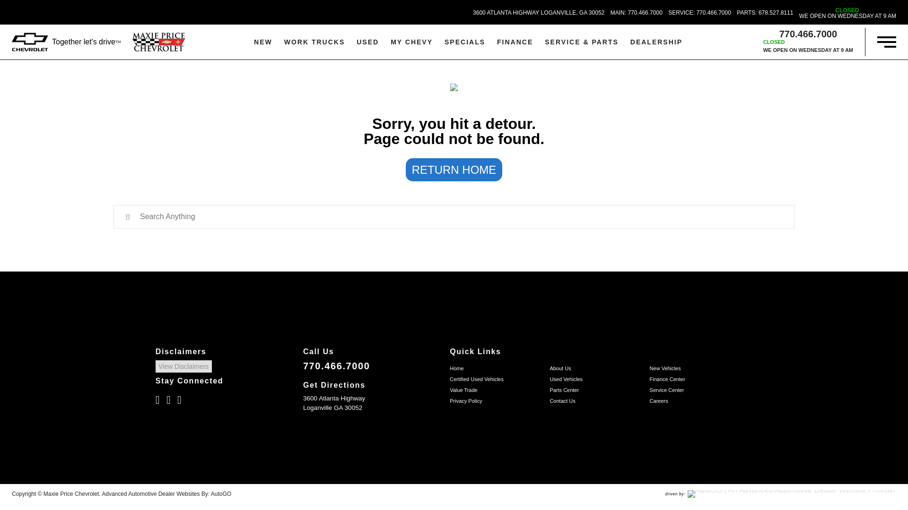 This screenshot has height=510, width=908. Describe the element at coordinates (699, 12) in the screenshot. I see `Maxie Price Chevrolet` at that location.